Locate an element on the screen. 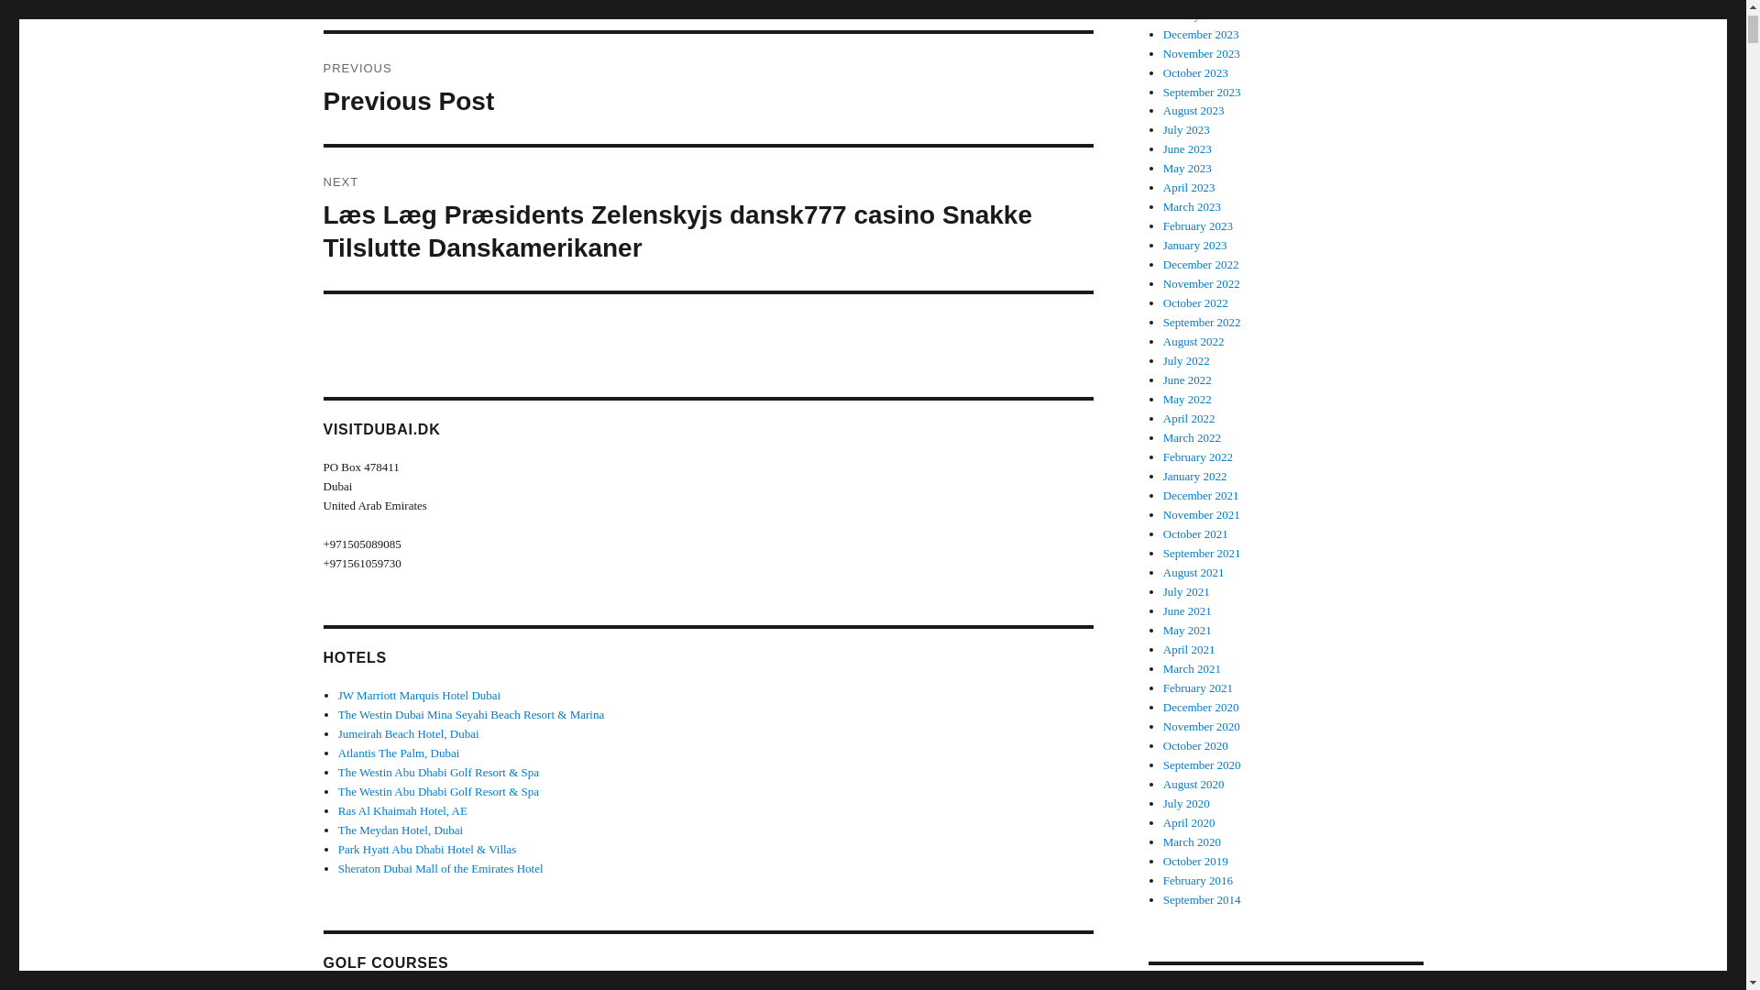 Image resolution: width=1760 pixels, height=990 pixels. The Meydan Hotel, Dubai is located at coordinates (402, 810).